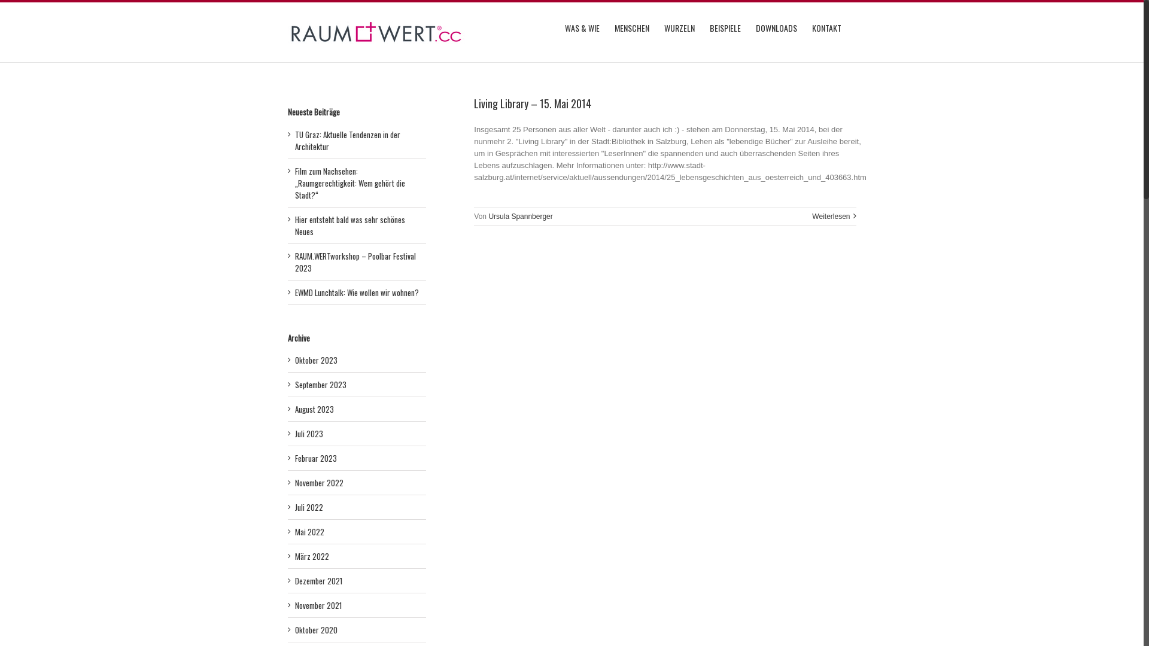 This screenshot has height=646, width=1149. I want to click on Februar 2023, so click(315, 458).